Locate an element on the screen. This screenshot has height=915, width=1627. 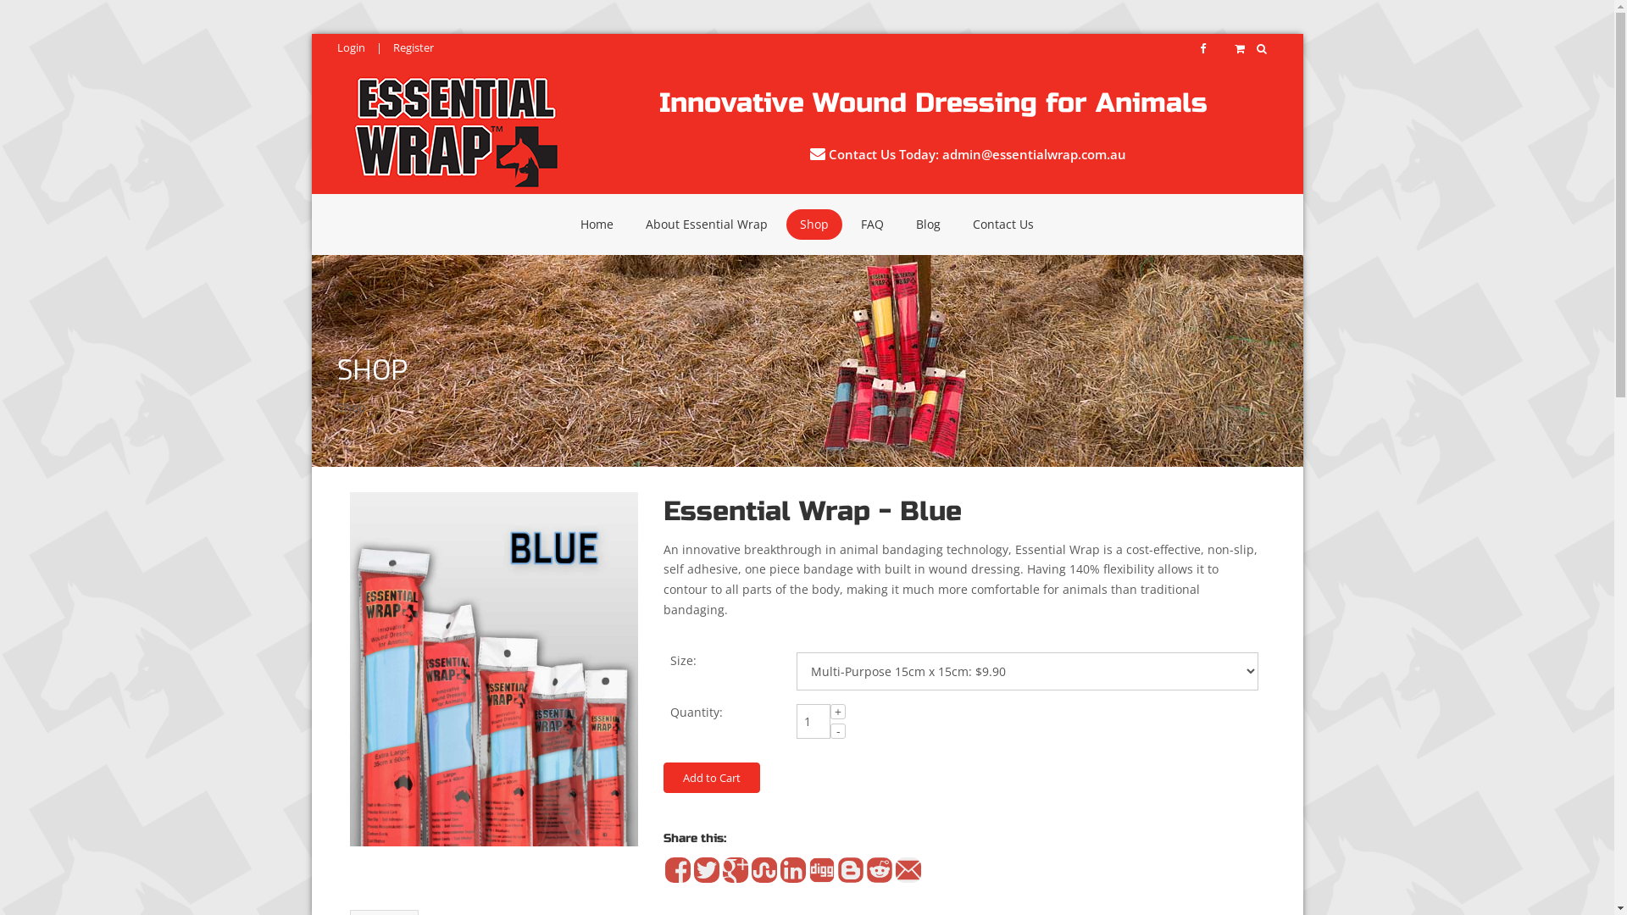
About Essential Wrap is located at coordinates (707, 225).